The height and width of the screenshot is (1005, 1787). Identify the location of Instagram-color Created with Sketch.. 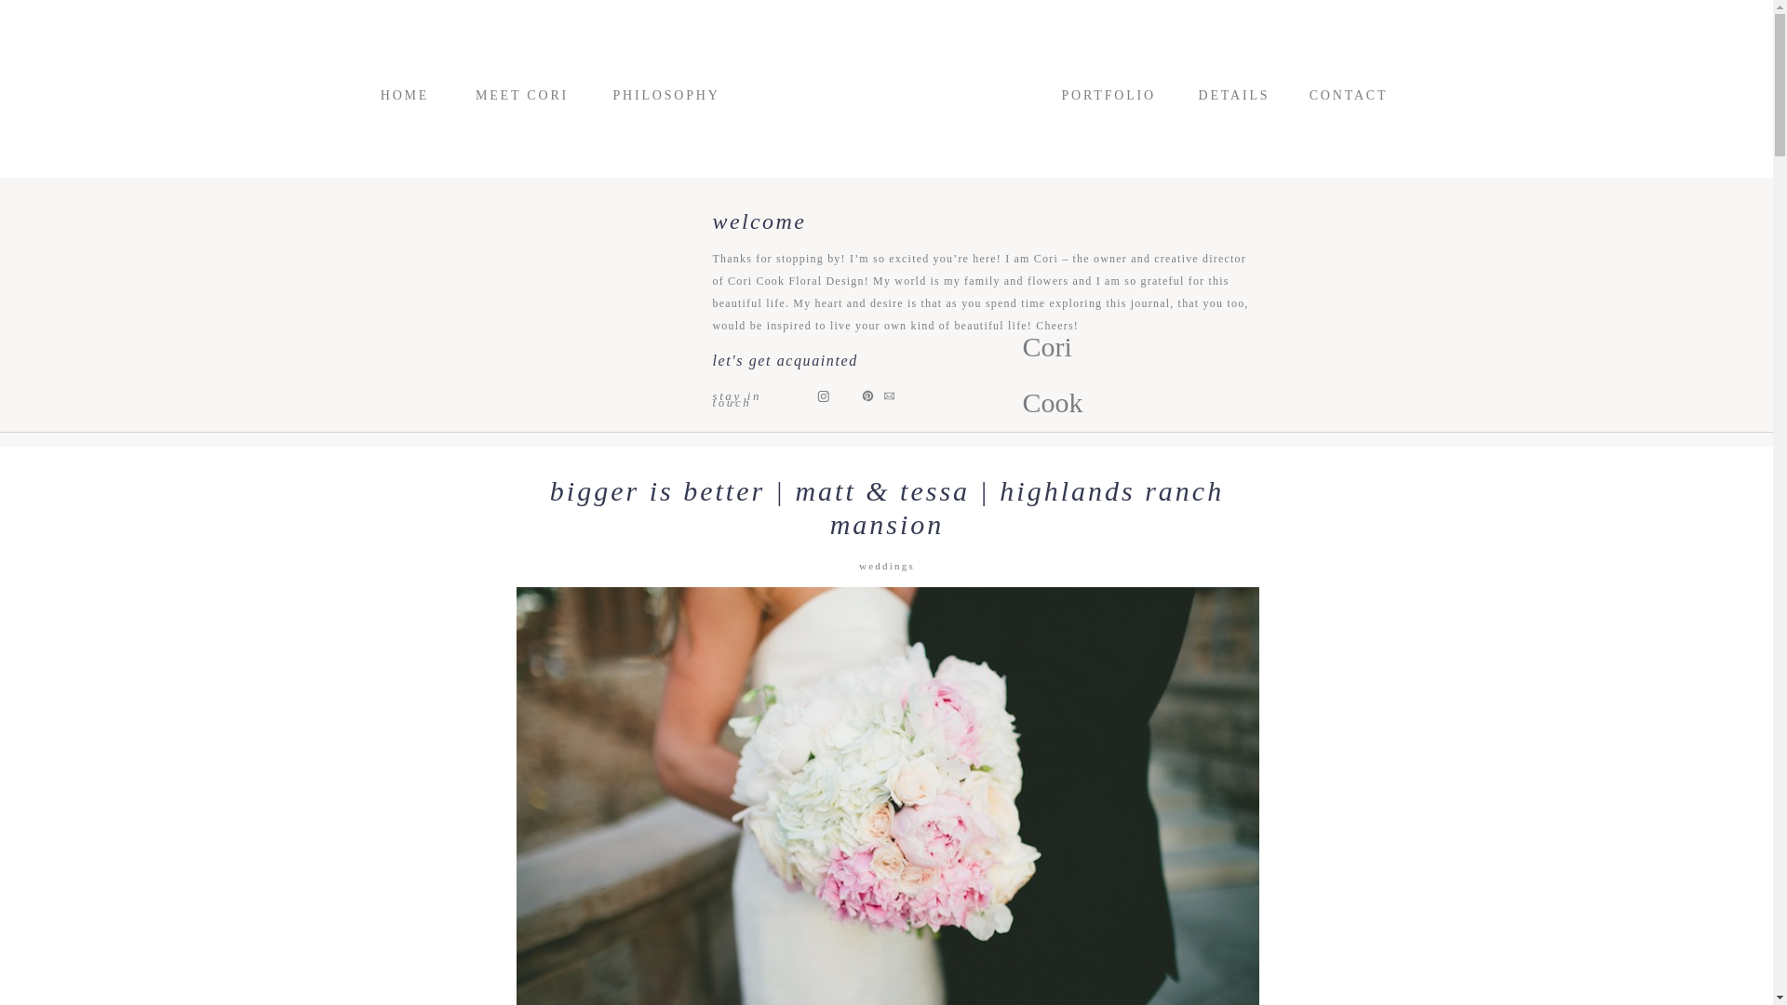
(823, 396).